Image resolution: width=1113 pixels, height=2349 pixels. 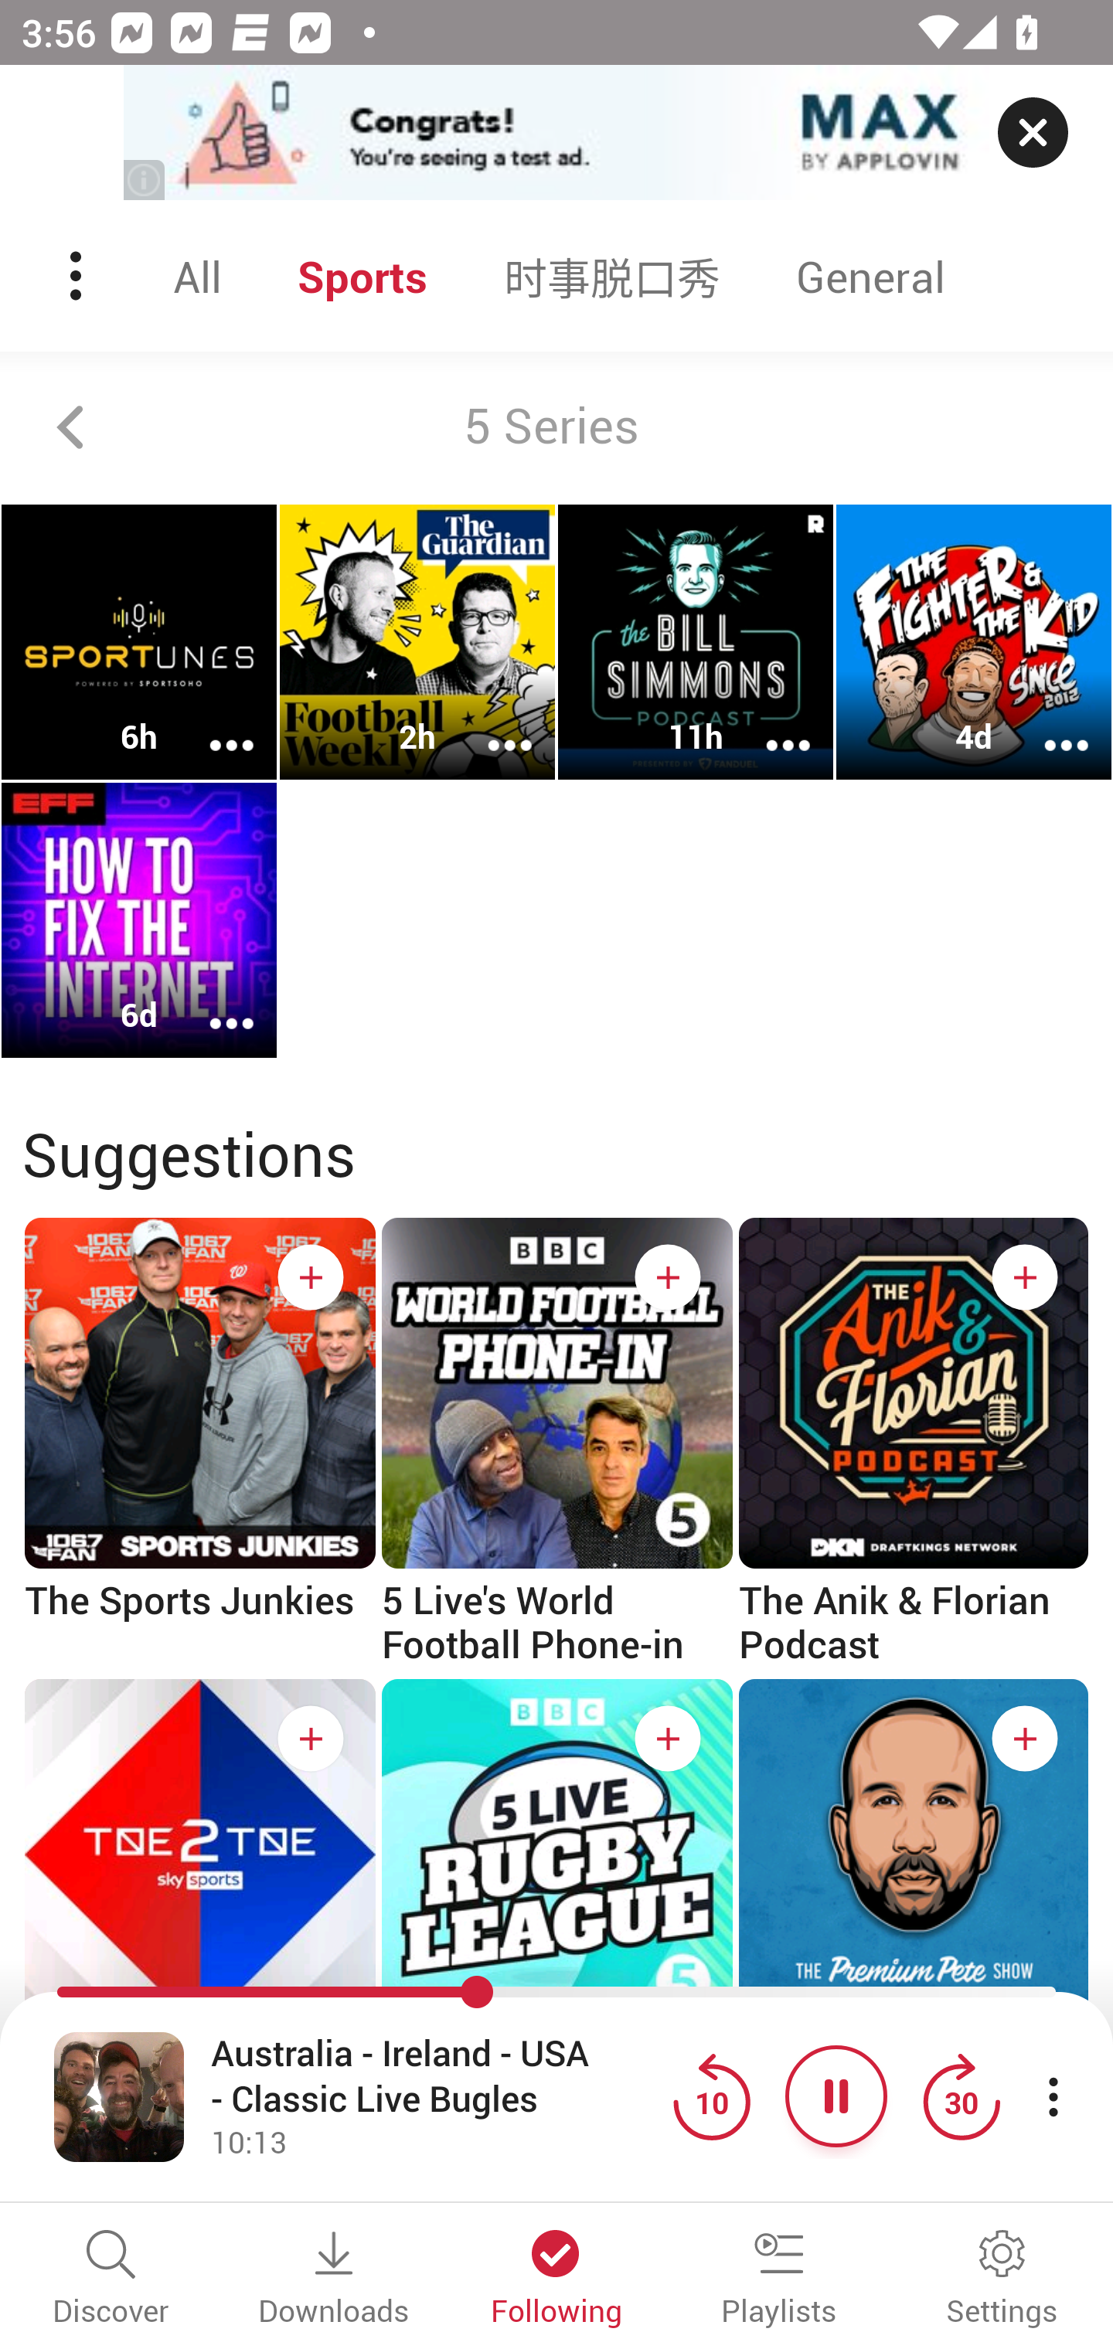 I want to click on General, so click(x=870, y=276).